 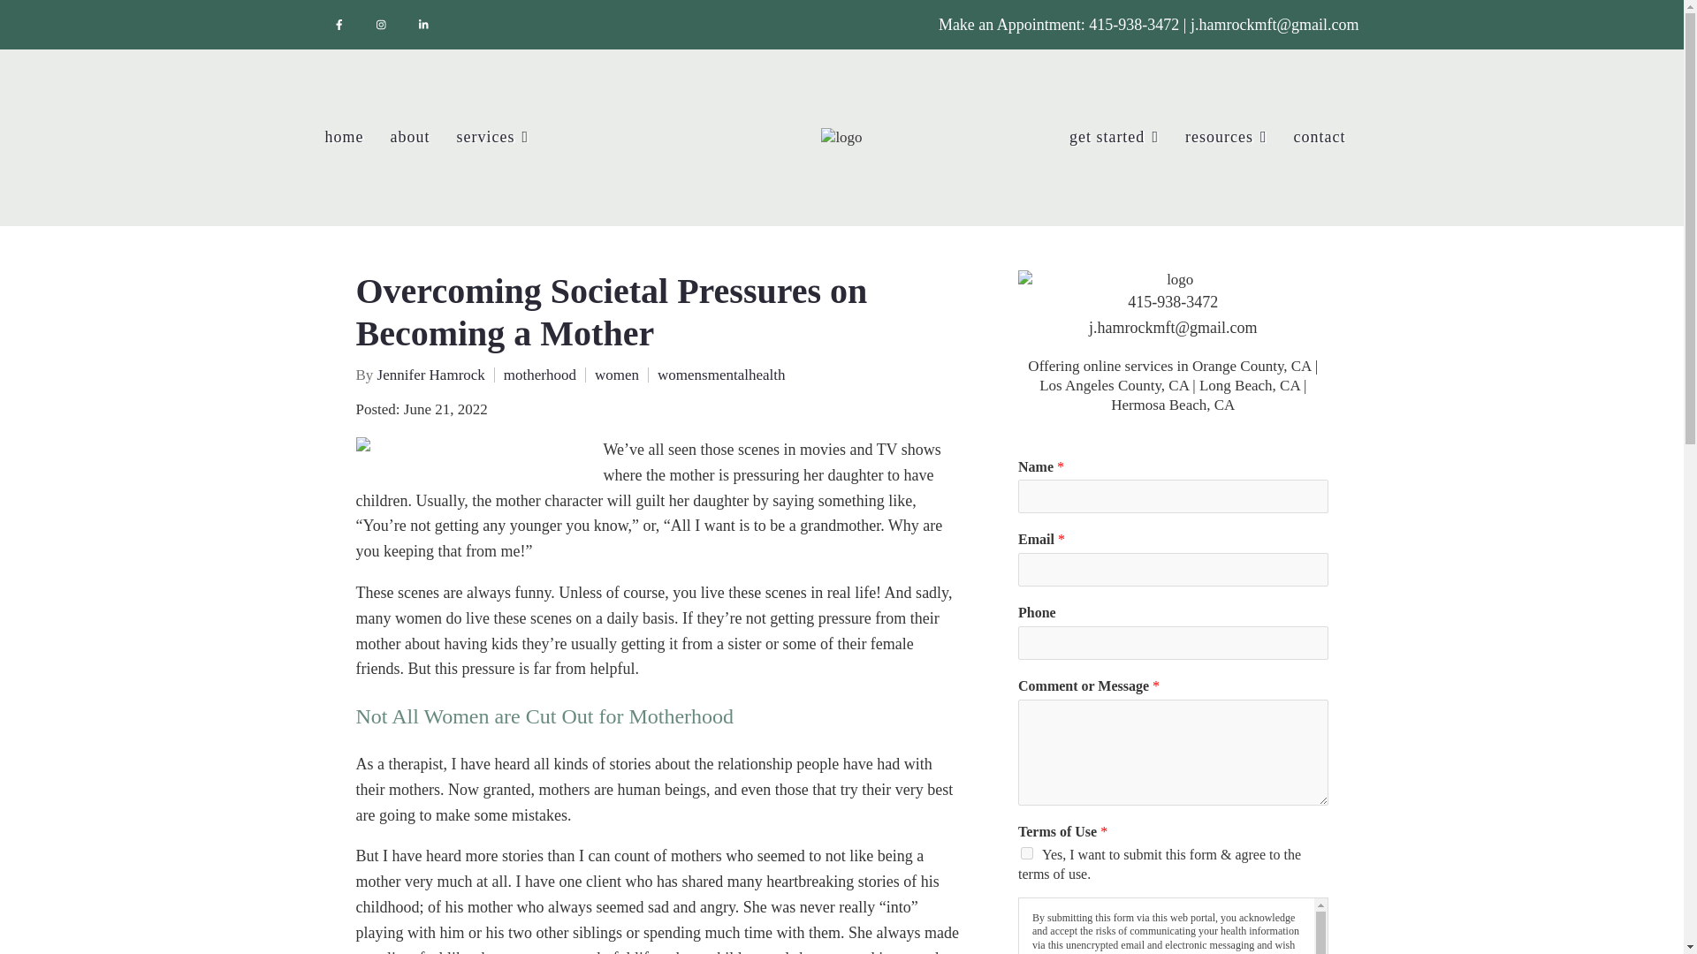 I want to click on about, so click(x=410, y=138).